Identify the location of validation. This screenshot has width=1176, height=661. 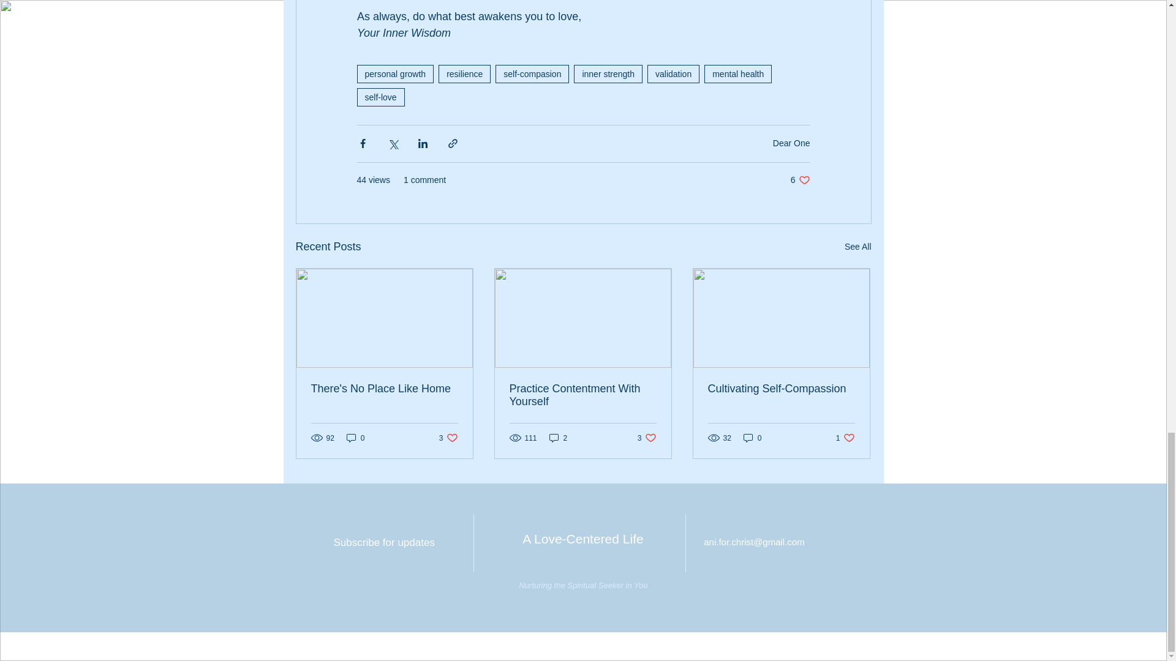
(464, 73).